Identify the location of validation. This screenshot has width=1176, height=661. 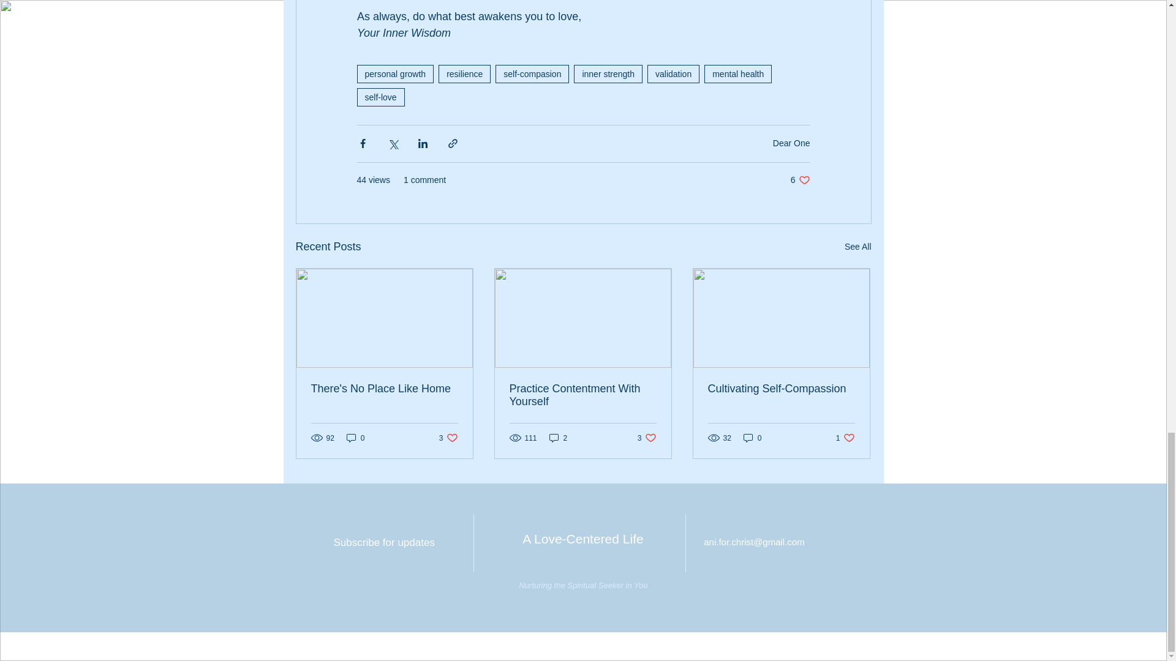
(464, 73).